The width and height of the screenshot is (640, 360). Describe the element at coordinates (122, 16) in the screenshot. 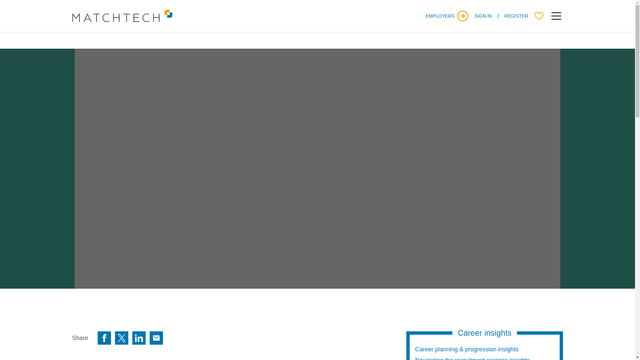

I see `Home` at that location.